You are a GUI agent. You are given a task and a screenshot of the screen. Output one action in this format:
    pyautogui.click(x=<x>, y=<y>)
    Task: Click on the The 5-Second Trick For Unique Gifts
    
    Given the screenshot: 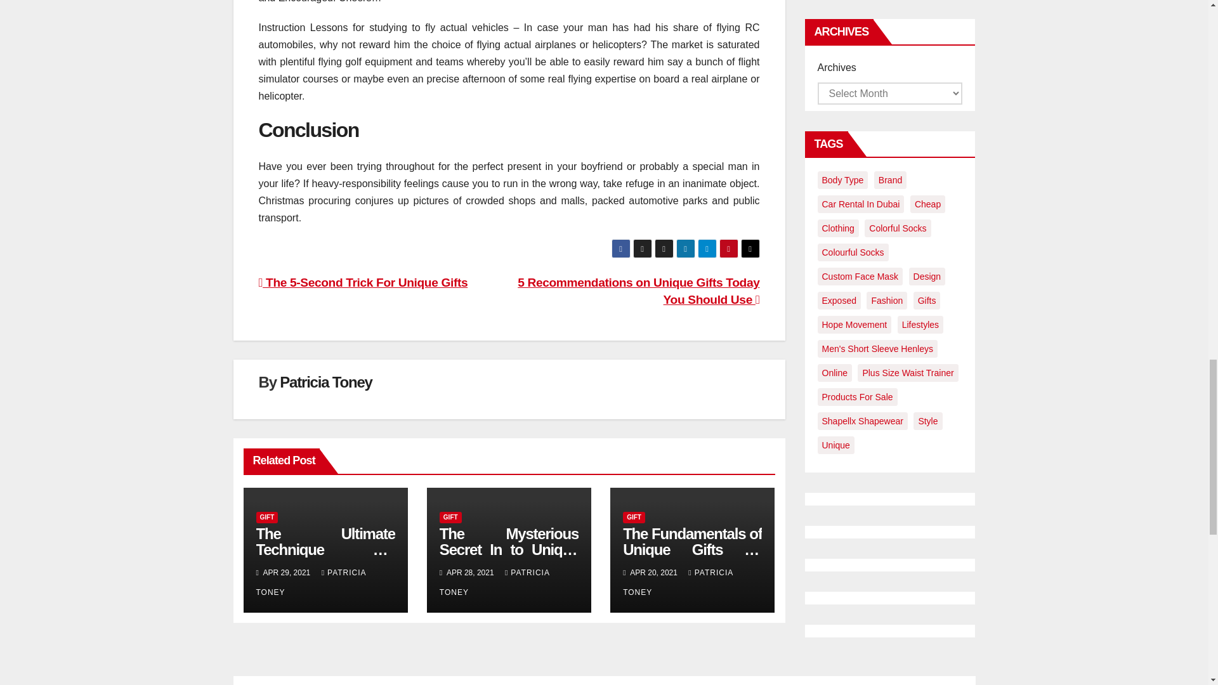 What is the action you would take?
    pyautogui.click(x=363, y=282)
    